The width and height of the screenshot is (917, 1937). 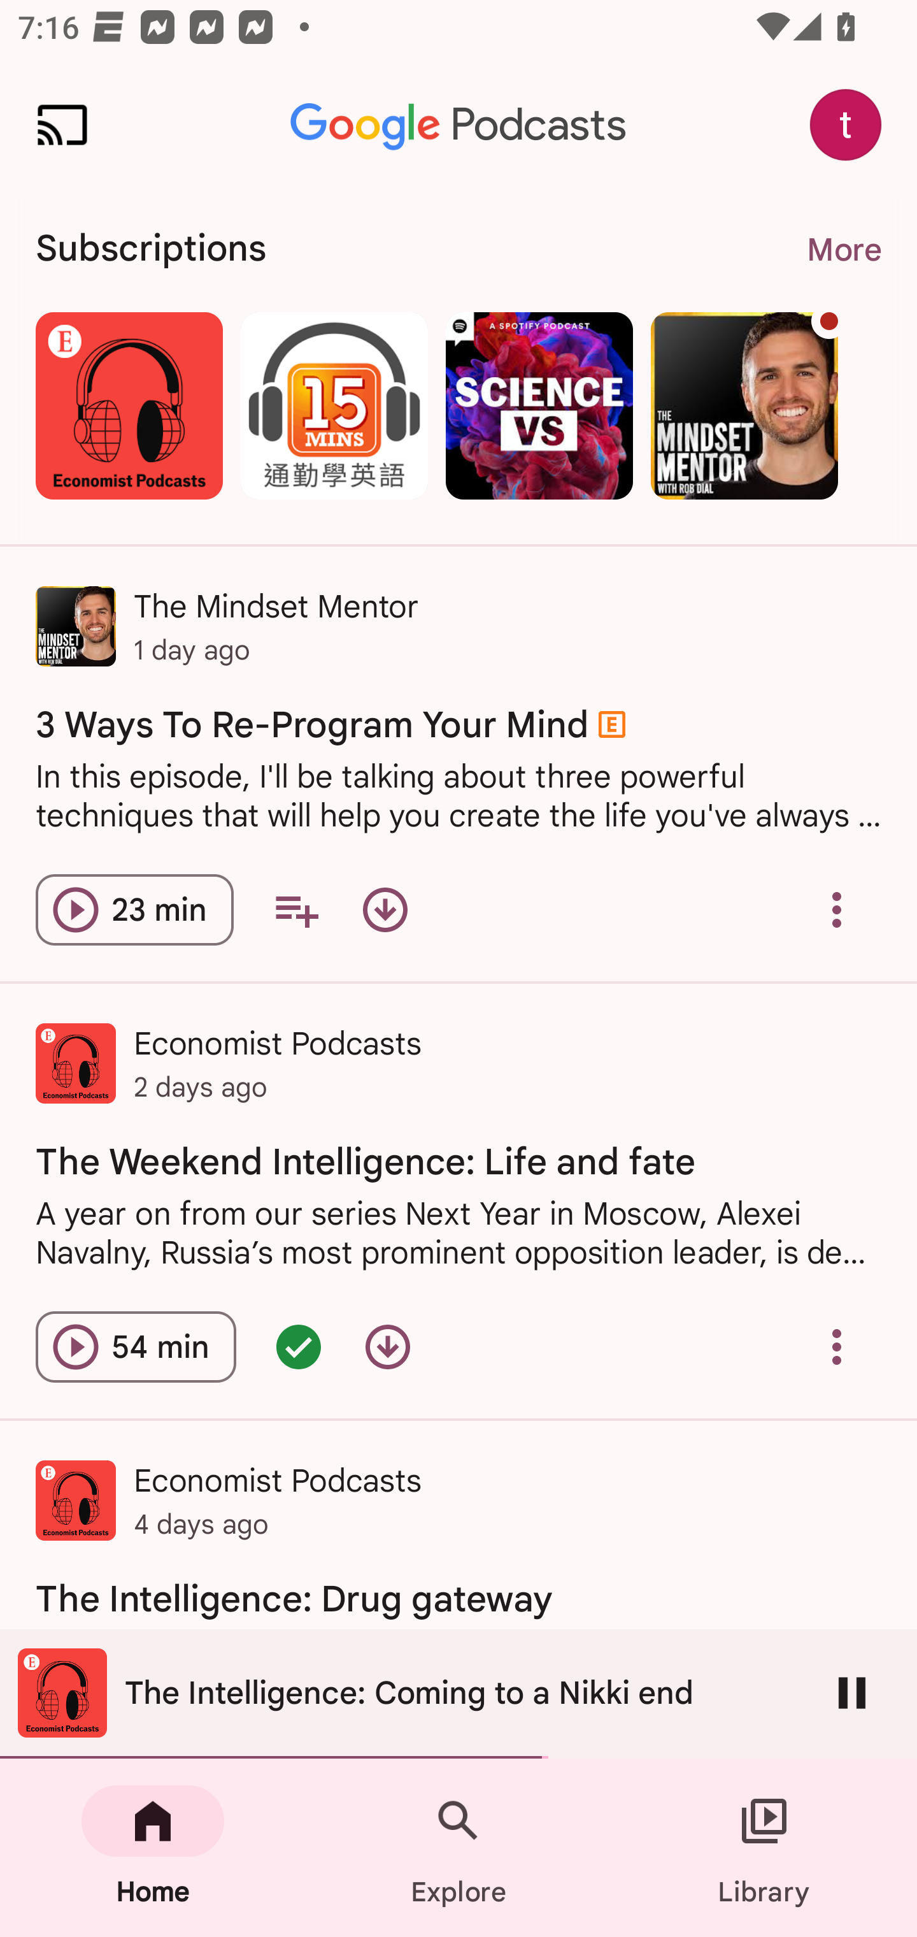 What do you see at coordinates (837, 1347) in the screenshot?
I see `Overflow menu` at bounding box center [837, 1347].